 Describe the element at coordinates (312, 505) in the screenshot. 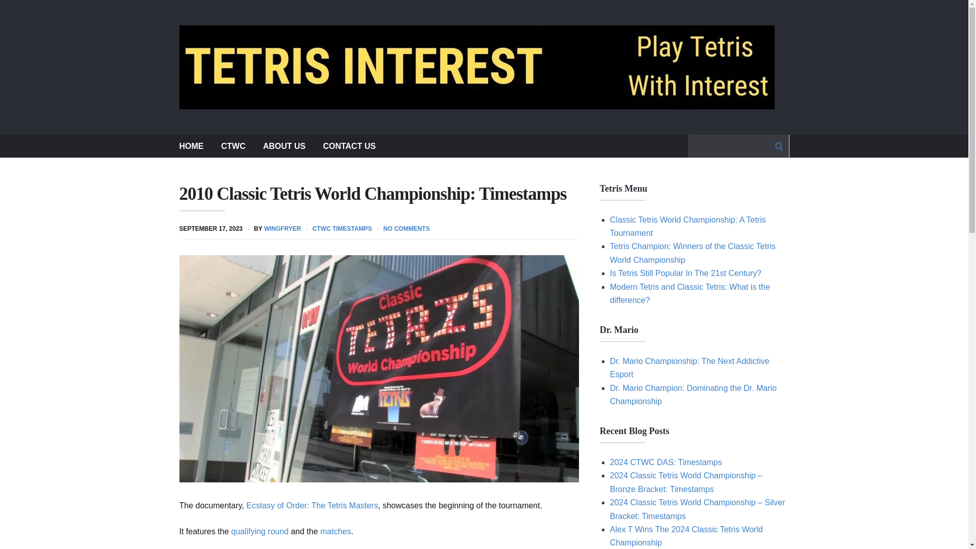

I see `Ecstasy of Order: The Tetris Masters` at that location.